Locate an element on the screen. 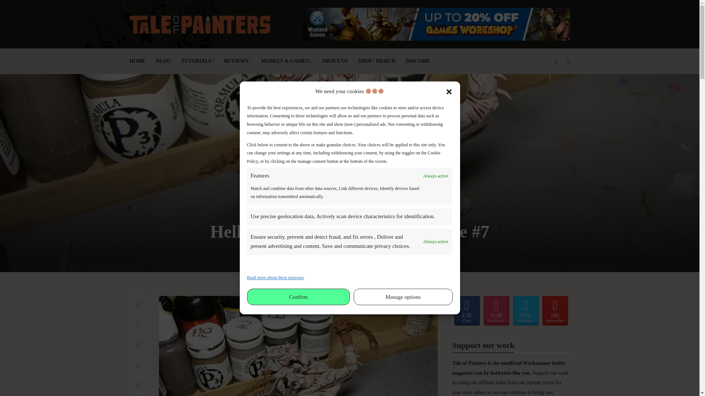  Manage options is located at coordinates (403, 297).